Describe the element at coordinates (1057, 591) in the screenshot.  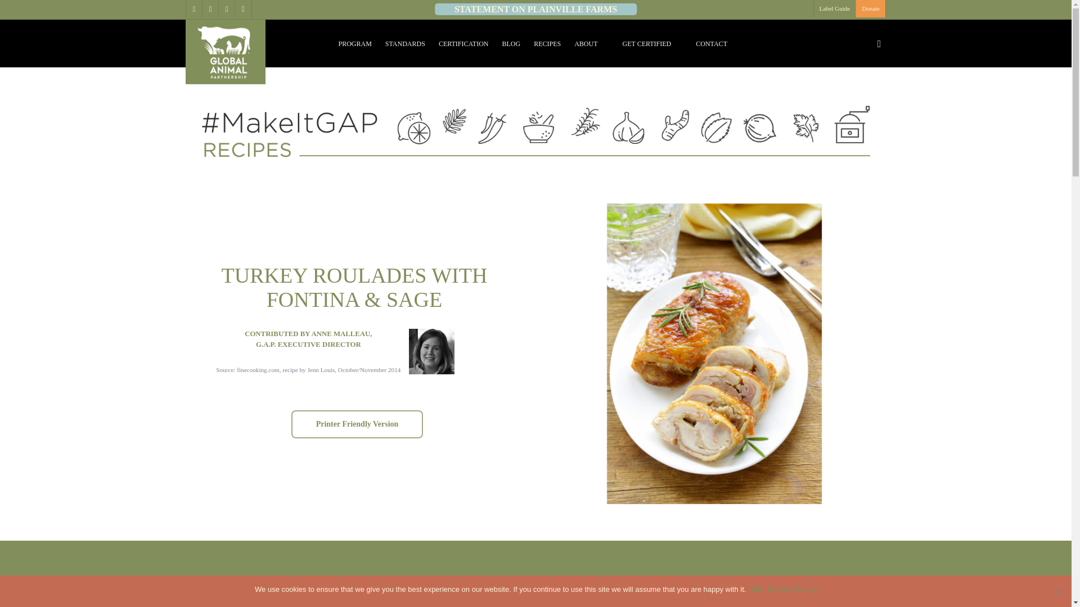
I see `No` at that location.